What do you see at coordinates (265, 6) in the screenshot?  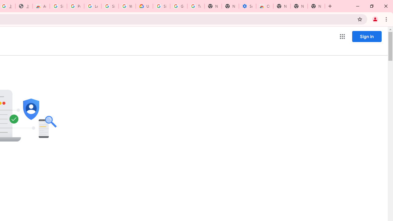 I see `Chrome Web Store - Accessibility extensions` at bounding box center [265, 6].